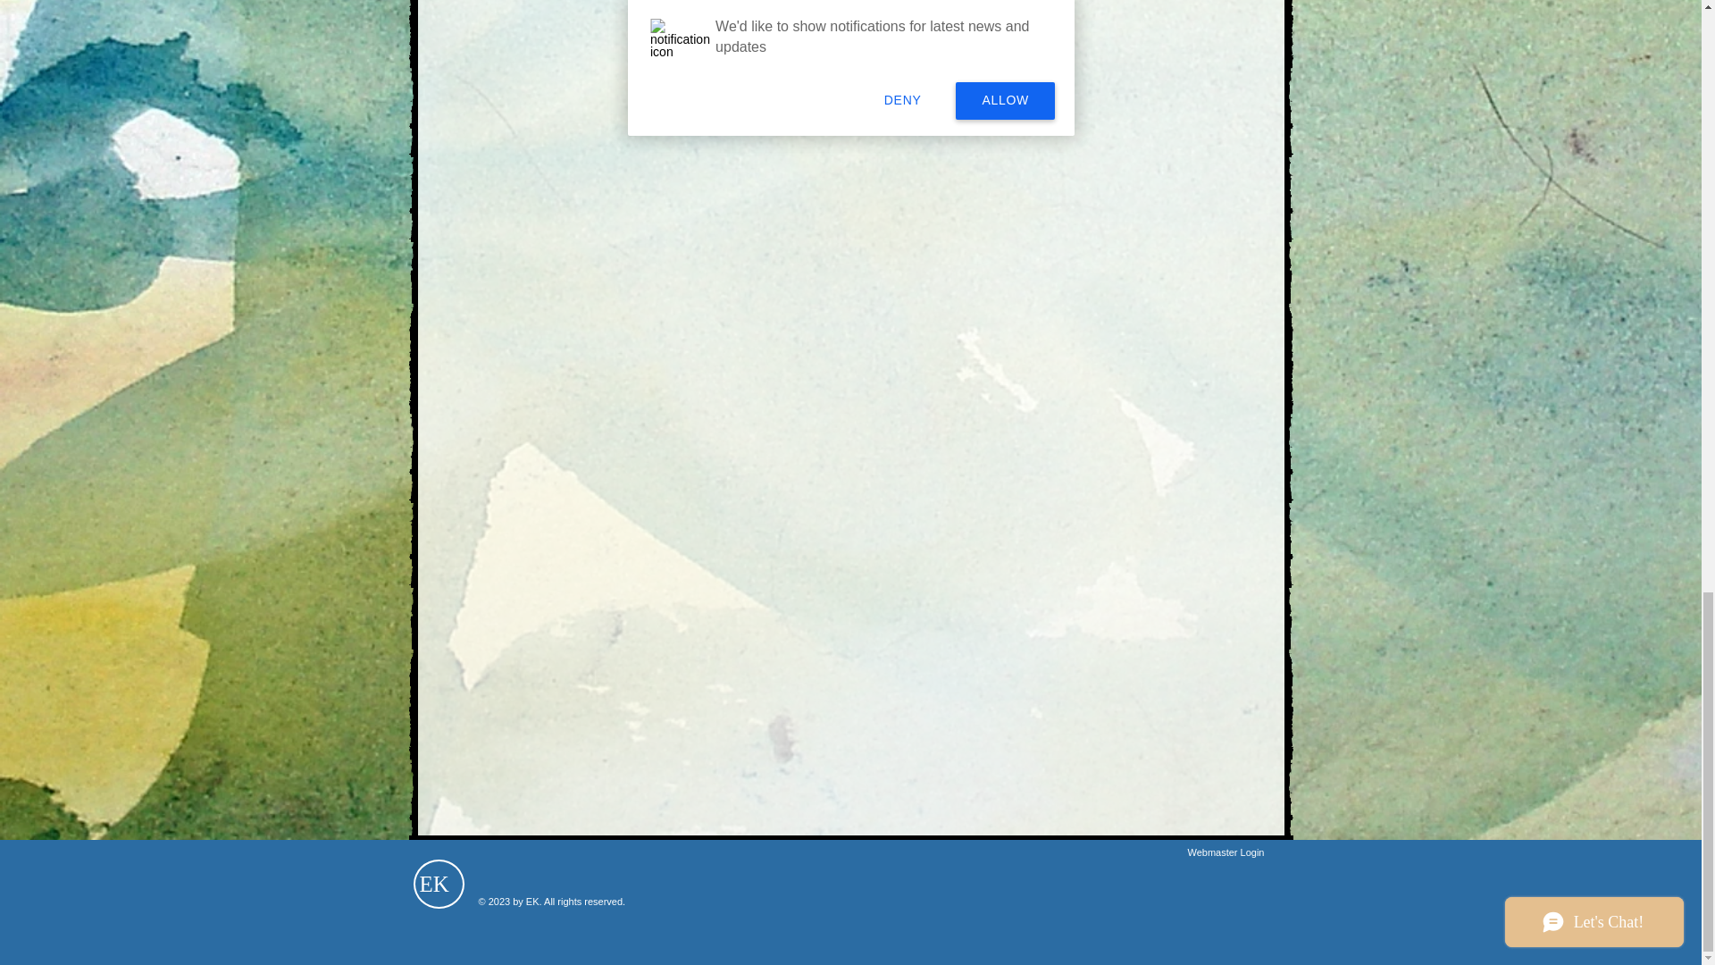 This screenshot has height=965, width=1715. I want to click on Webmaster Login, so click(1225, 853).